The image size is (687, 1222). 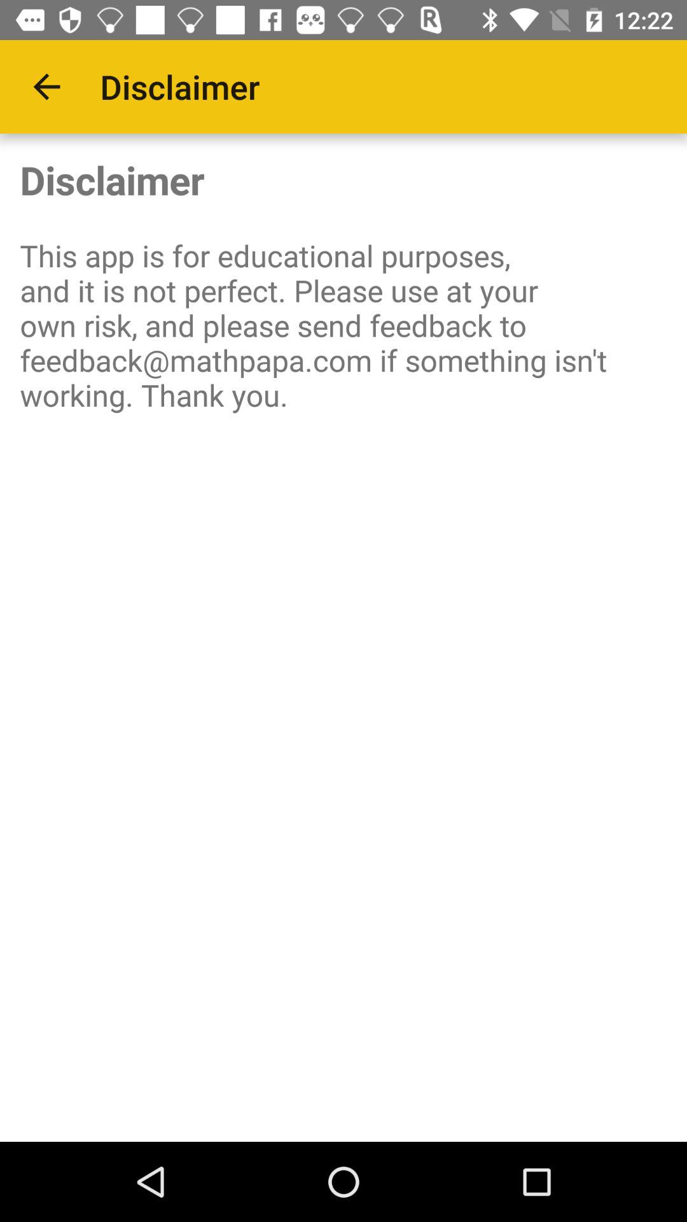 What do you see at coordinates (46, 87) in the screenshot?
I see `launch the icon next to the disclaimer app` at bounding box center [46, 87].